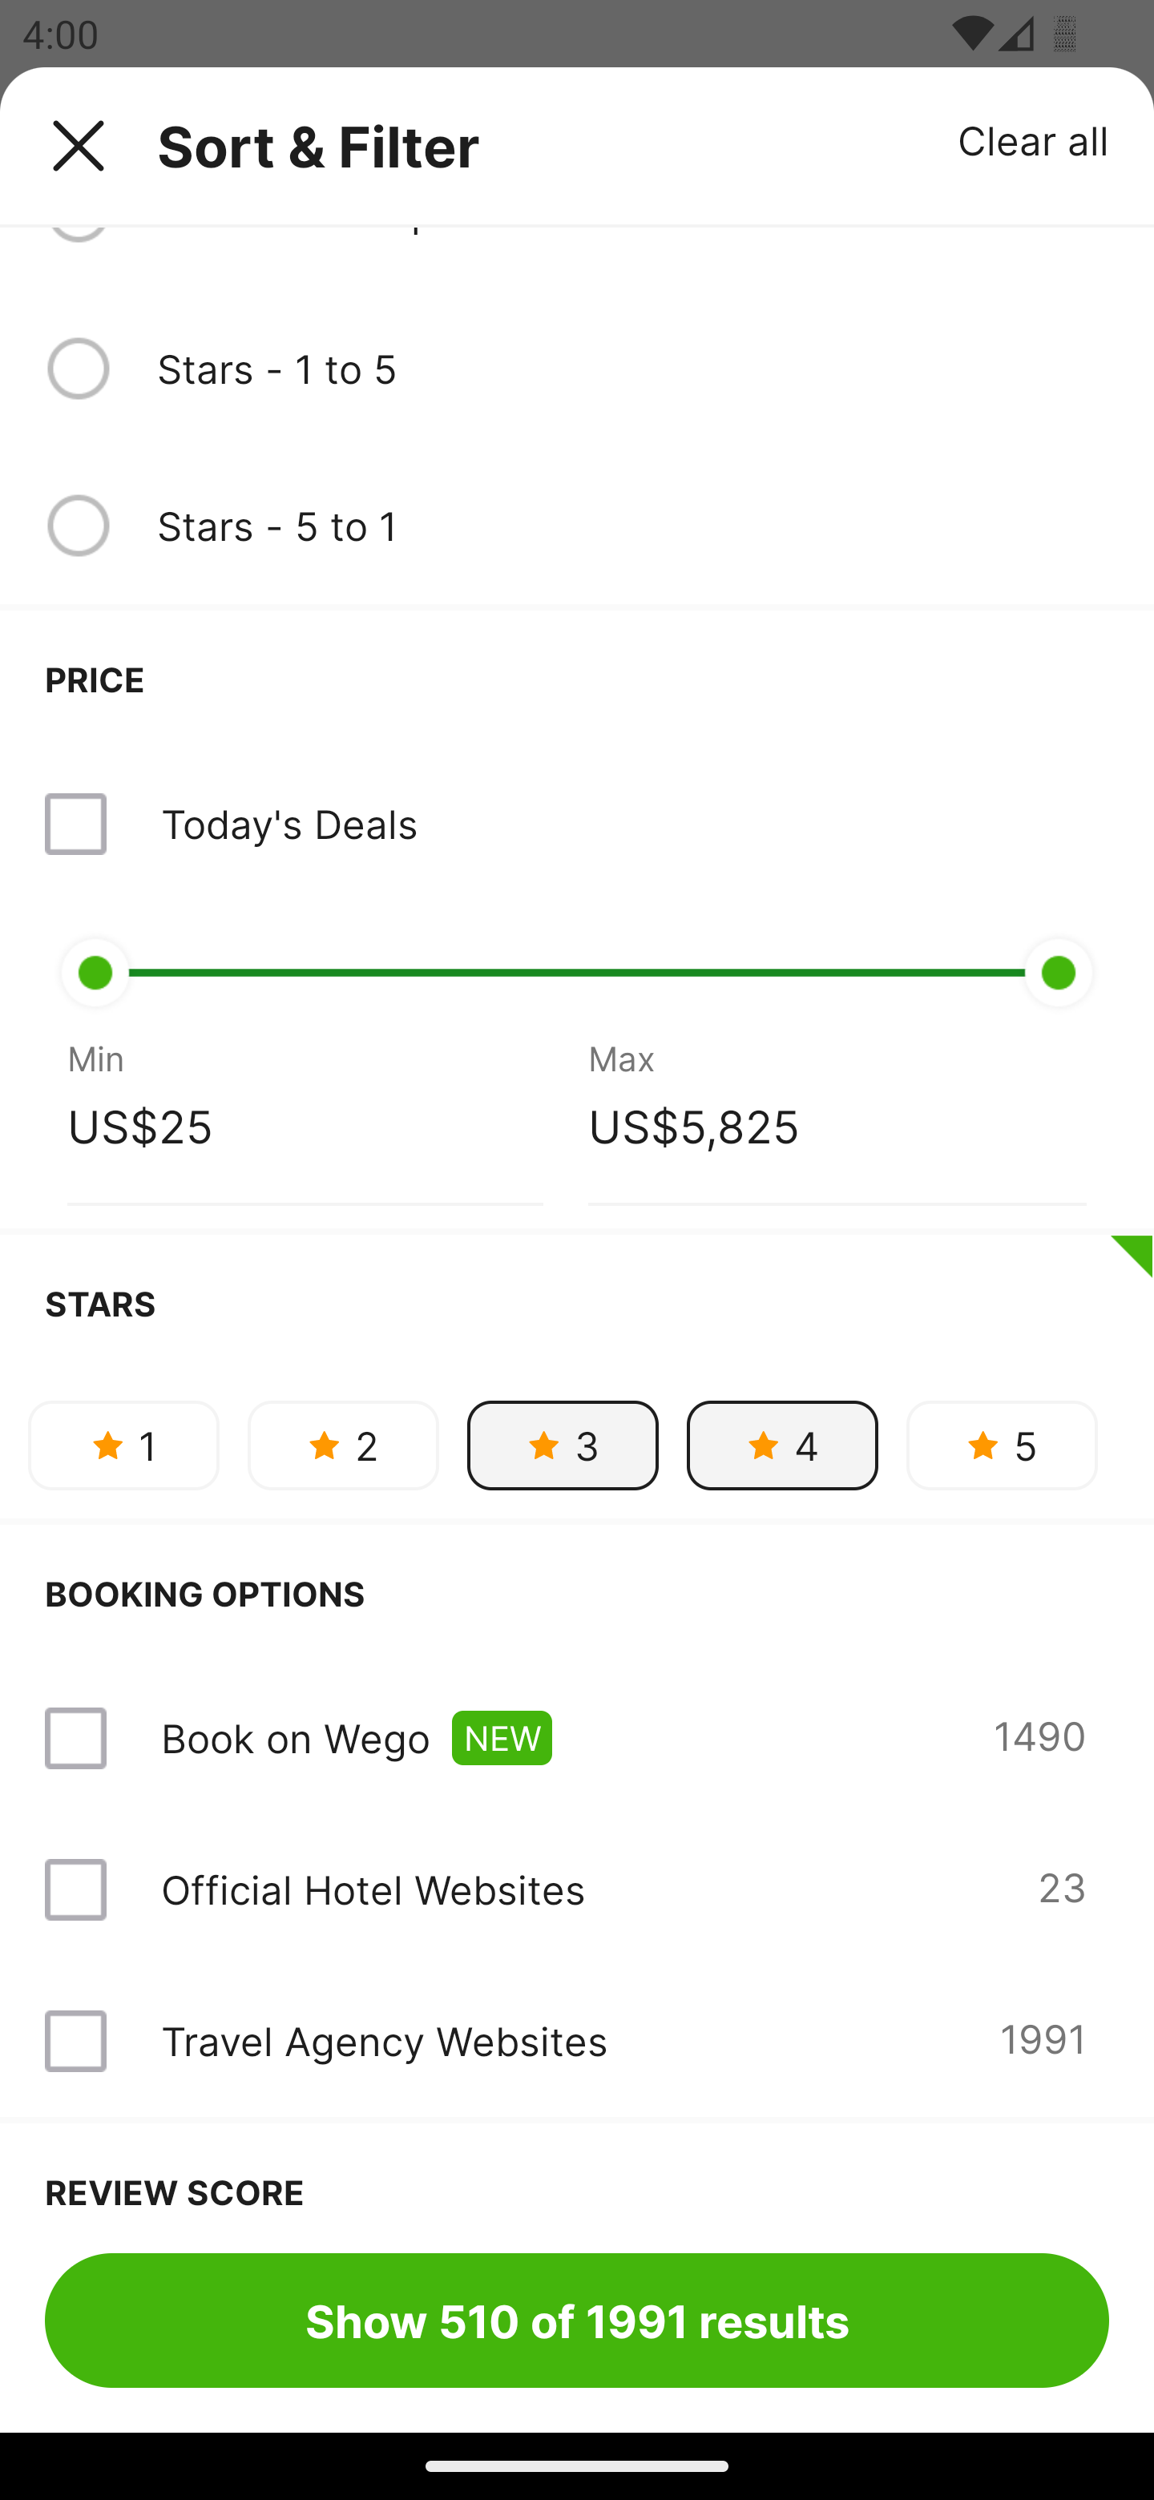 The image size is (1154, 2500). I want to click on Travel Agency Websites 1991, so click(577, 2041).